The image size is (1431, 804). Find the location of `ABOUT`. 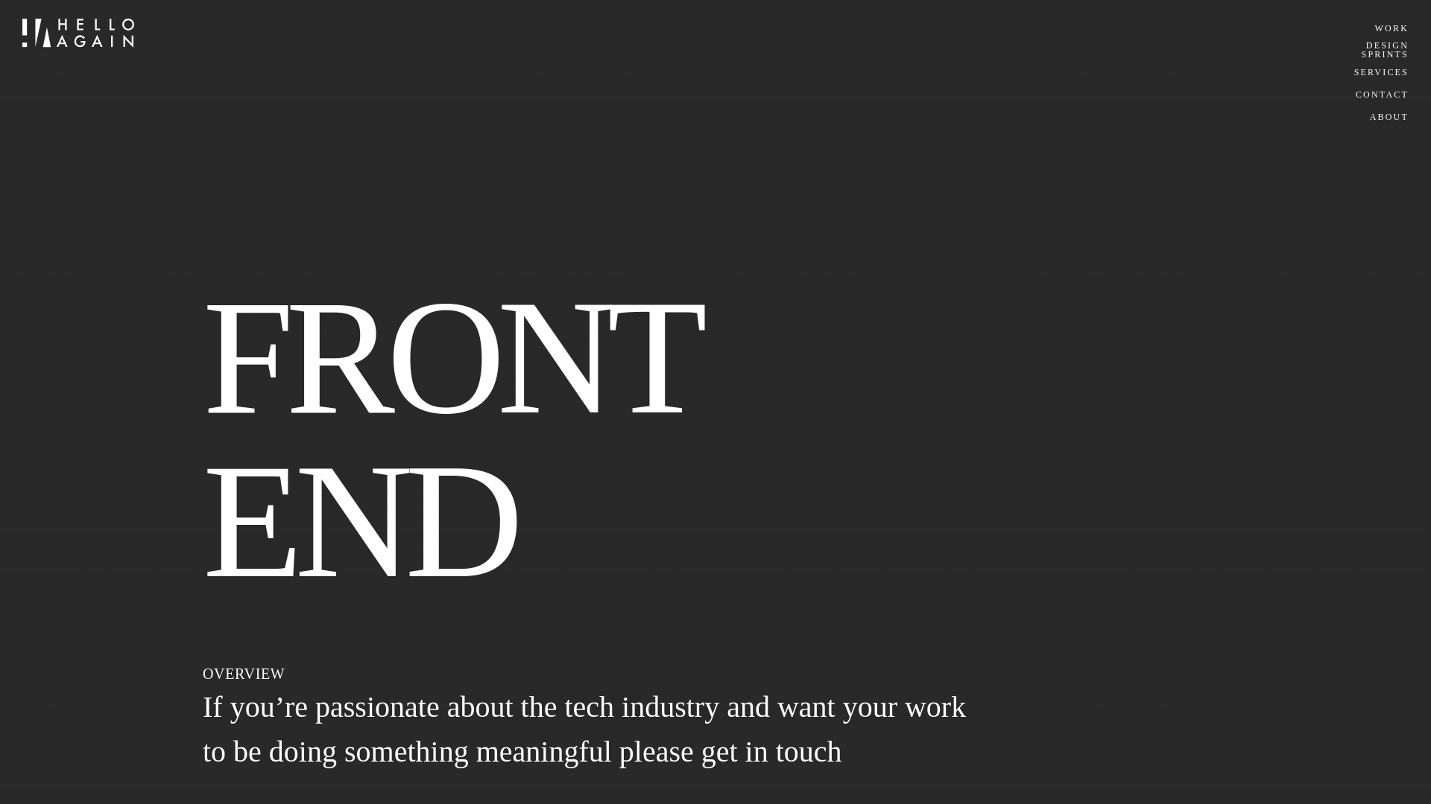

ABOUT is located at coordinates (1389, 117).